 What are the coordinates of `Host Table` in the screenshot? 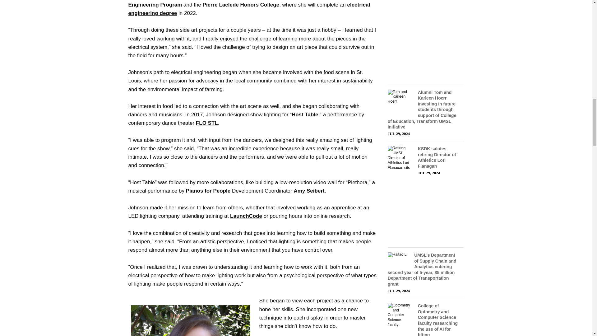 It's located at (305, 114).